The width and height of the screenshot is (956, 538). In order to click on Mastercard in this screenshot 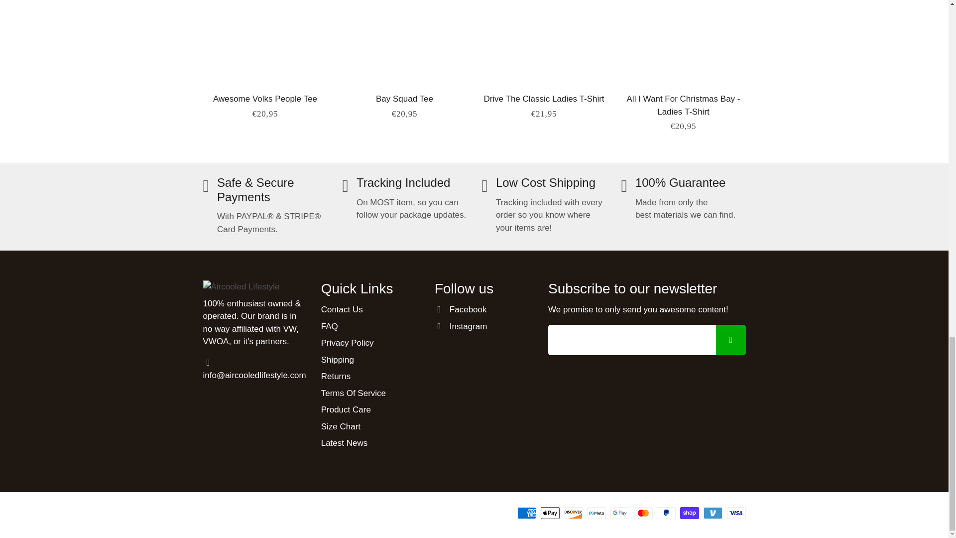, I will do `click(643, 513)`.